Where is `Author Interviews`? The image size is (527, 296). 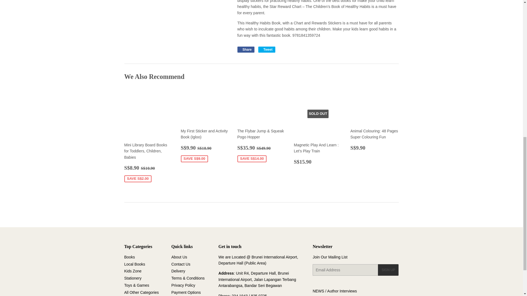
Author Interviews is located at coordinates (342, 291).